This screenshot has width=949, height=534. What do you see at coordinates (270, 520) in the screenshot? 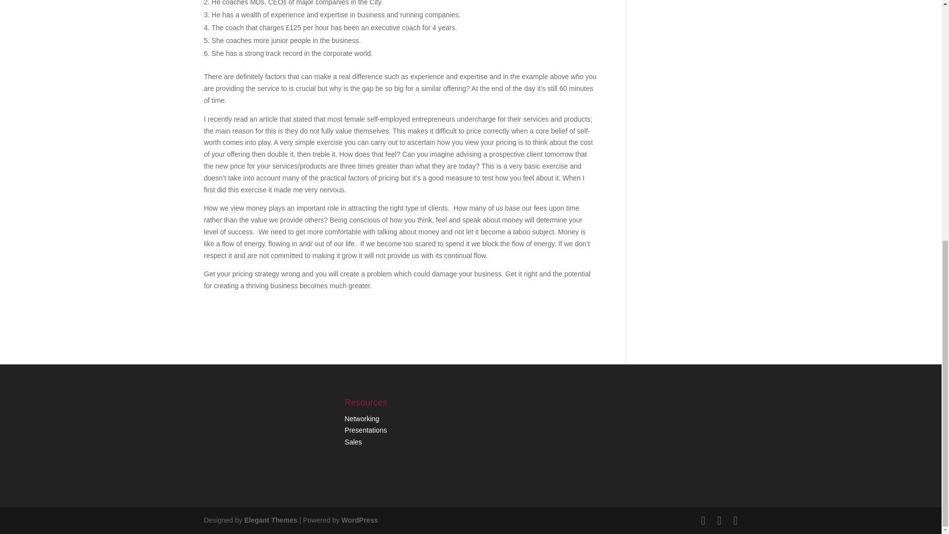
I see `Elegant Themes` at bounding box center [270, 520].